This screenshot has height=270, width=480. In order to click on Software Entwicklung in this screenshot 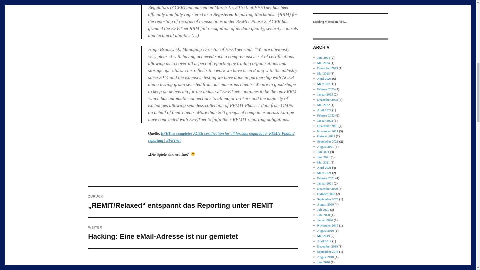, I will do `click(103, 1)`.